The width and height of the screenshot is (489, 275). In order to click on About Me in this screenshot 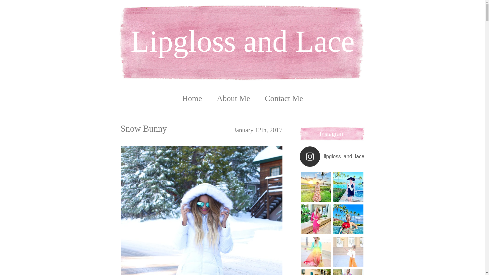, I will do `click(233, 98)`.